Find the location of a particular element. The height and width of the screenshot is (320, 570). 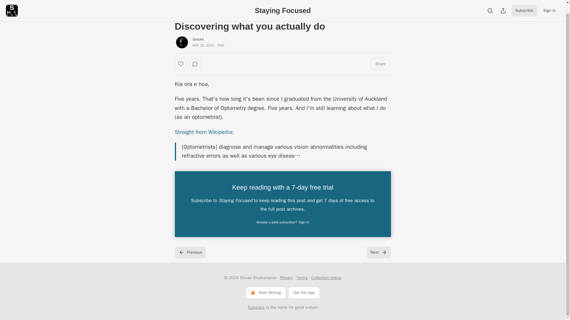

Next is located at coordinates (378, 252).